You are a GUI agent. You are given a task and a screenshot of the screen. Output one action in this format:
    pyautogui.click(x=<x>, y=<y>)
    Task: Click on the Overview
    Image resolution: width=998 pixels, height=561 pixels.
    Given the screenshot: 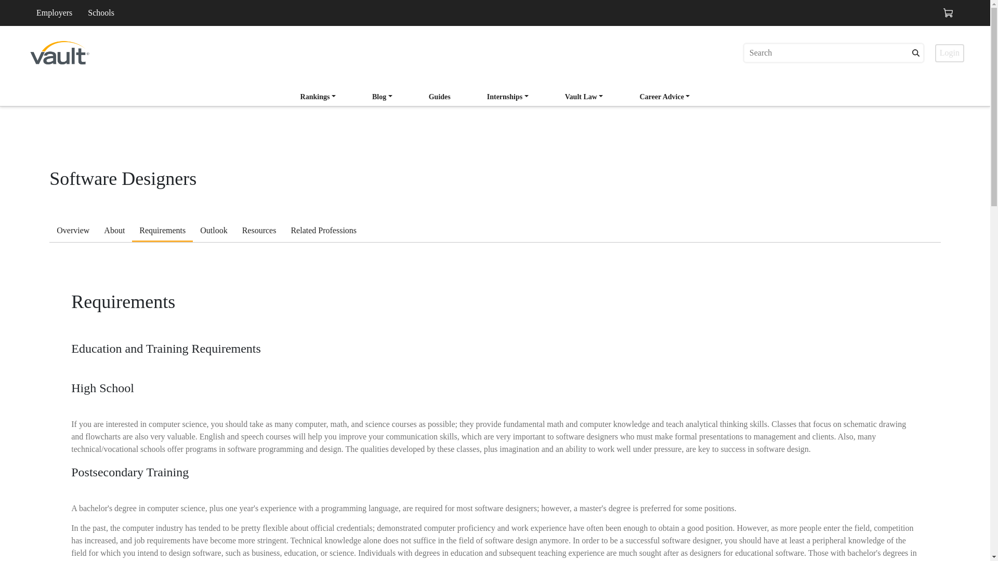 What is the action you would take?
    pyautogui.click(x=73, y=232)
    